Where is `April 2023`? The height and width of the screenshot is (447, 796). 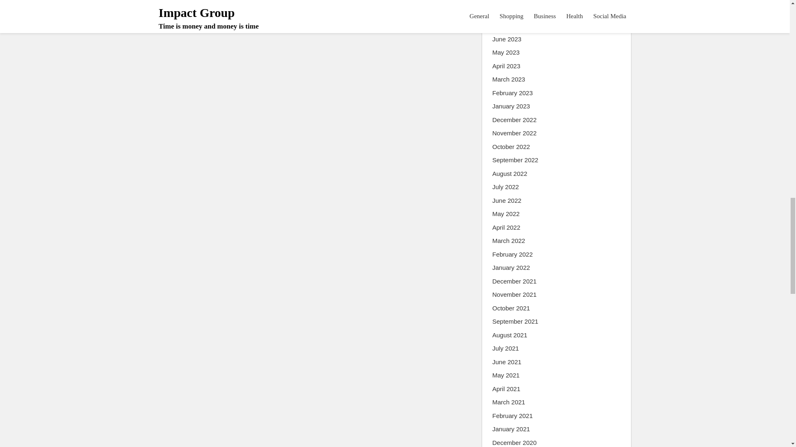
April 2023 is located at coordinates (507, 66).